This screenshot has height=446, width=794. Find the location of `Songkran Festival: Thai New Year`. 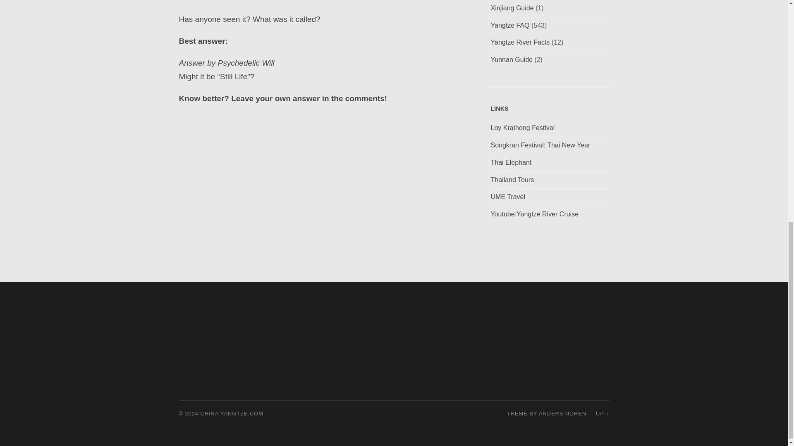

Songkran Festival: Thai New Year is located at coordinates (540, 145).